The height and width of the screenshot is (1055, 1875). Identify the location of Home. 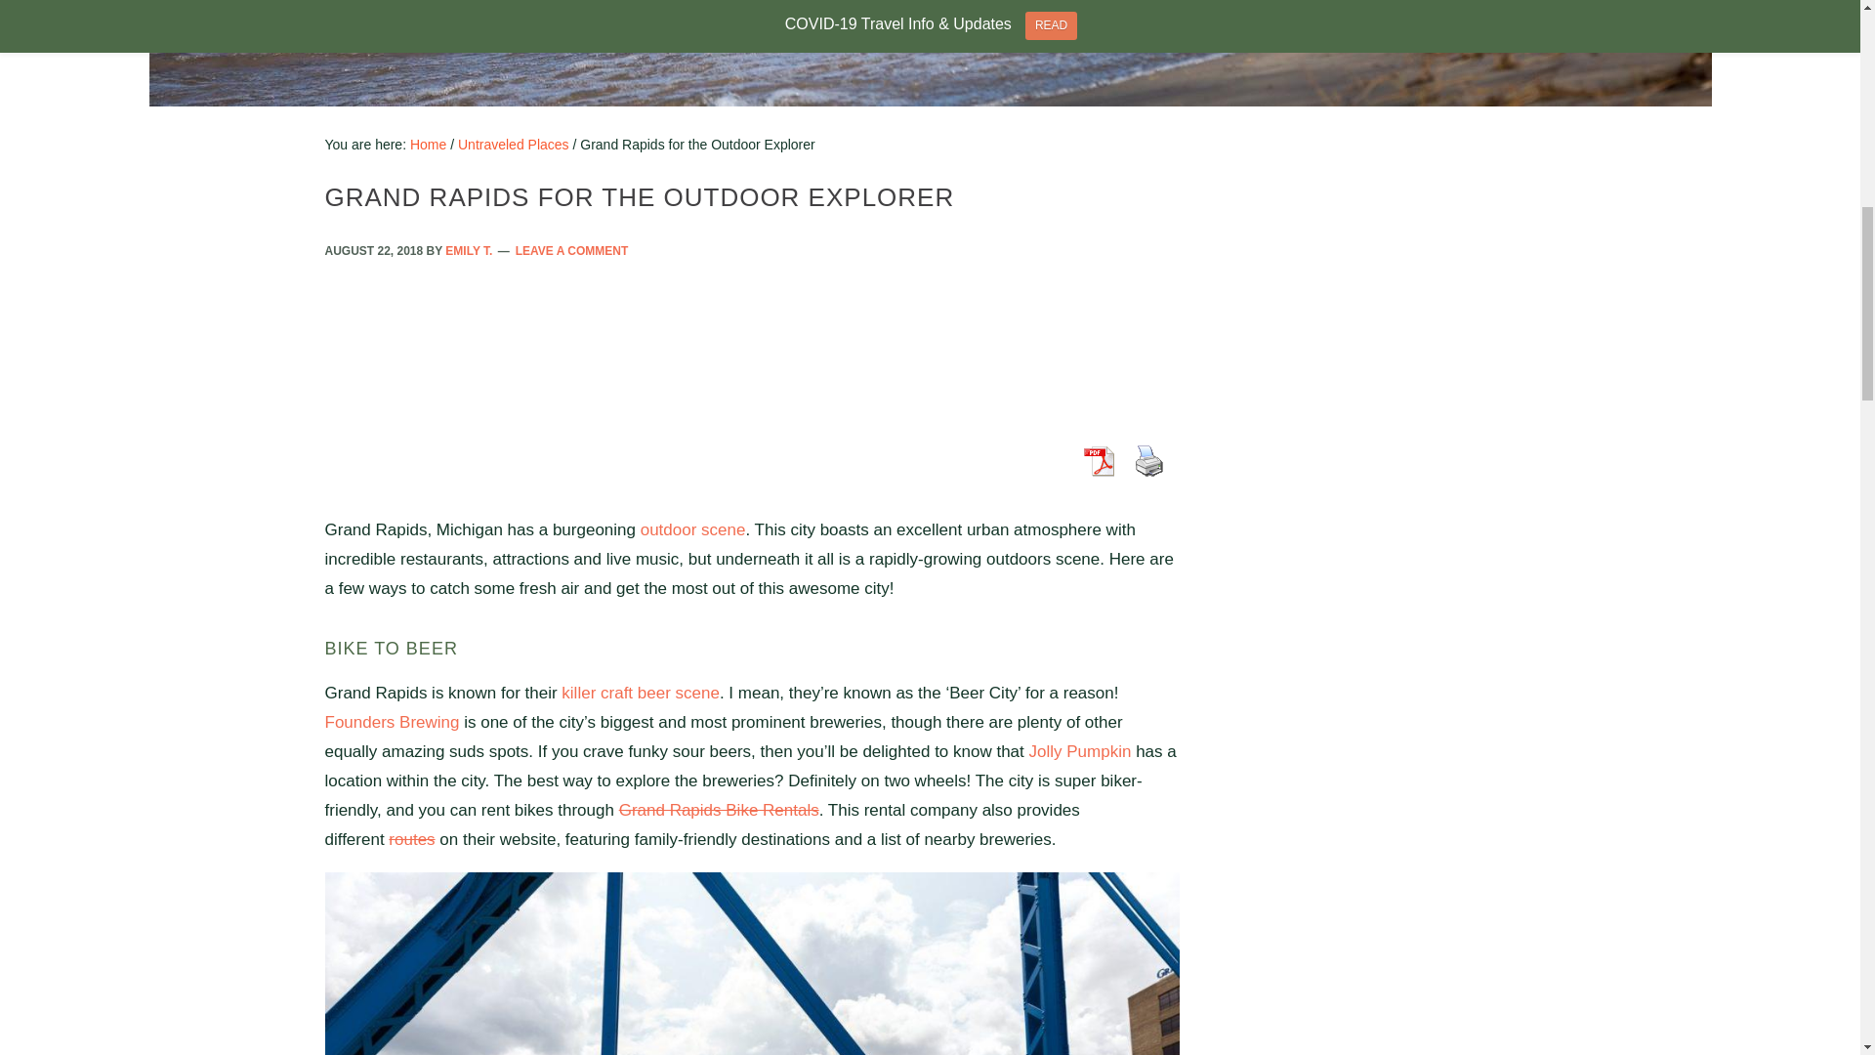
(428, 145).